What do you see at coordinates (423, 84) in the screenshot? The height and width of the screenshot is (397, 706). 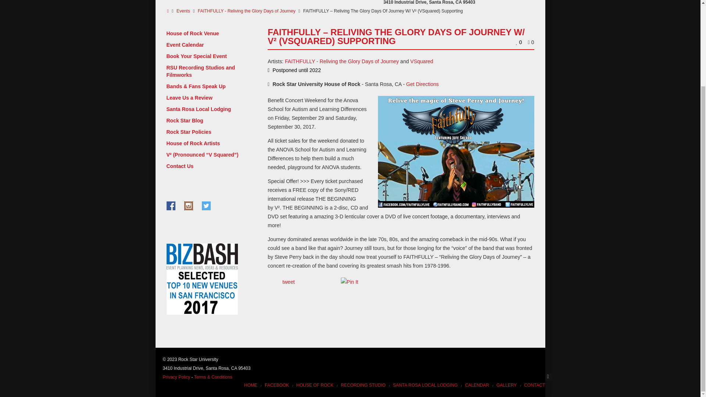 I see `Get Directions` at bounding box center [423, 84].